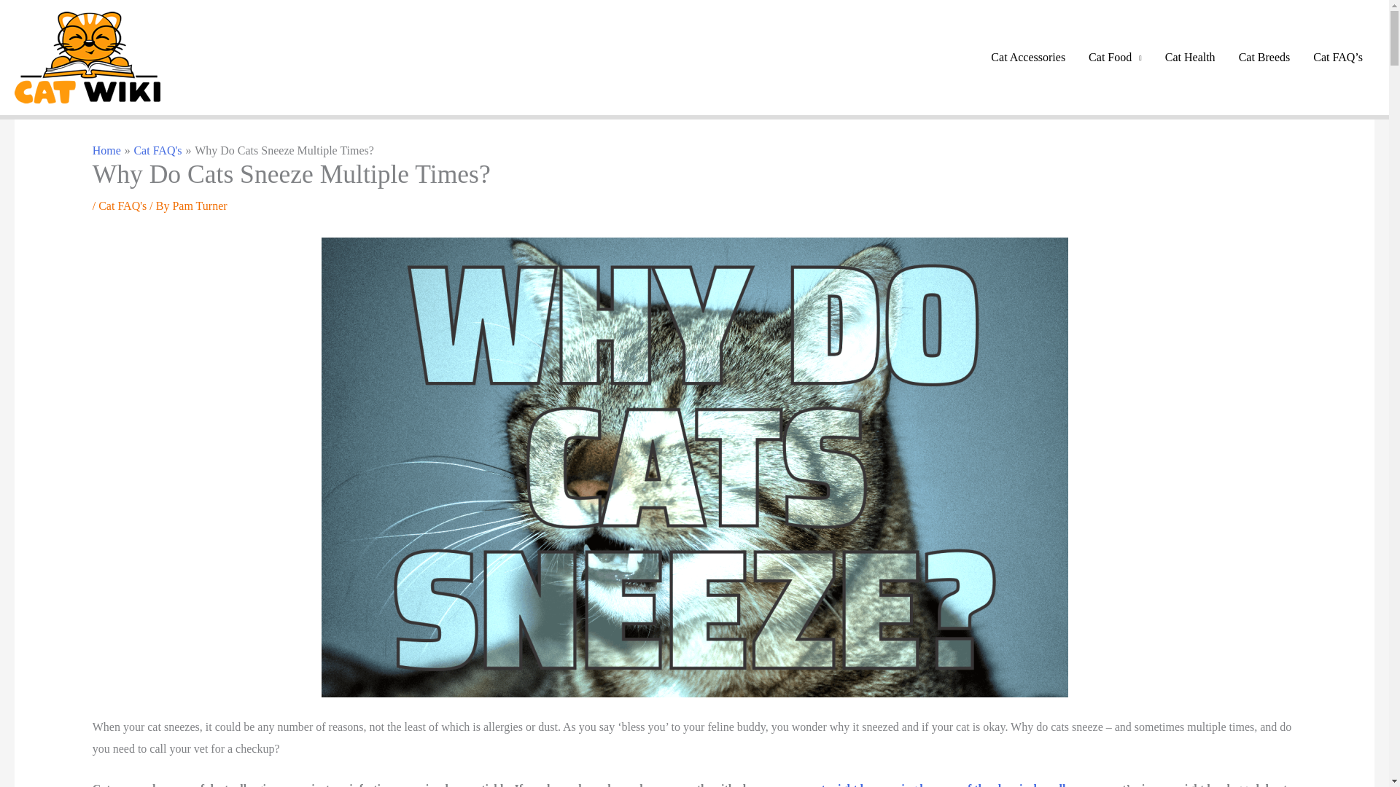 The image size is (1400, 787). Describe the element at coordinates (106, 150) in the screenshot. I see `Home` at that location.